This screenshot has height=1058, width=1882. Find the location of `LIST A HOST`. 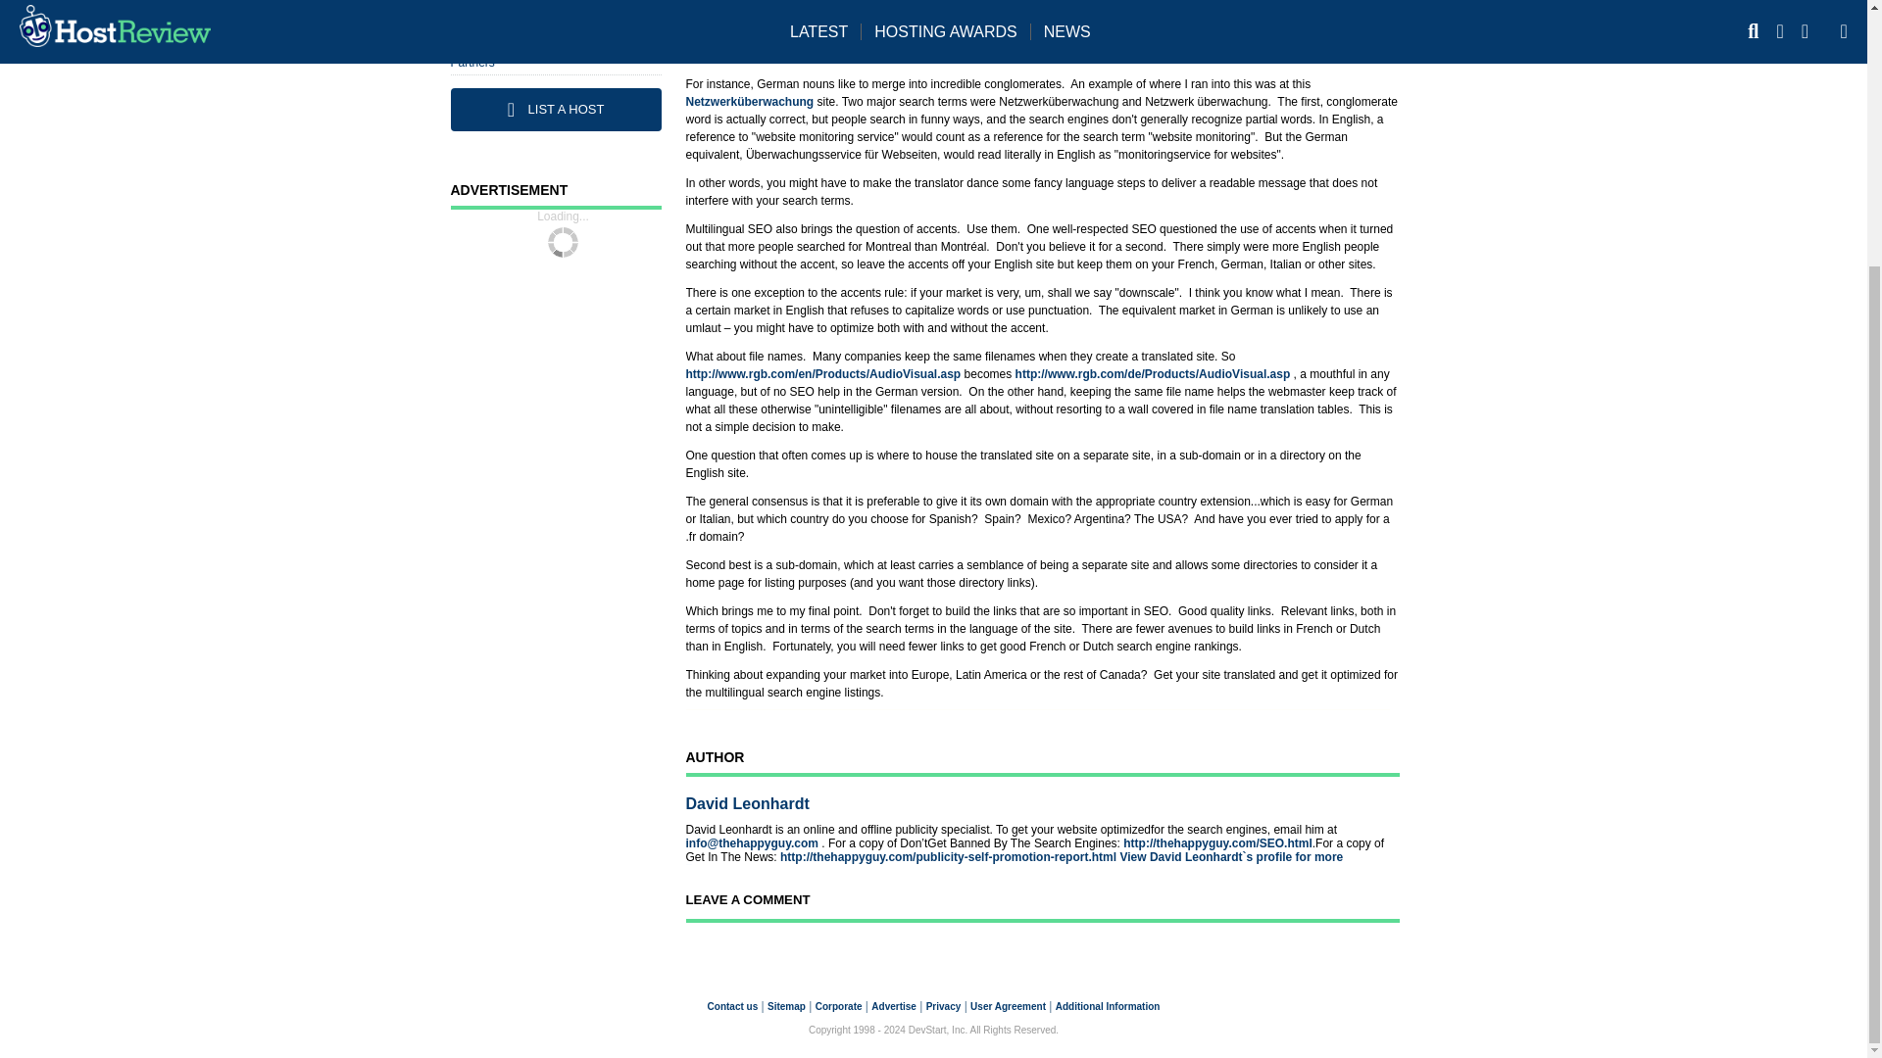

LIST A HOST is located at coordinates (557, 109).